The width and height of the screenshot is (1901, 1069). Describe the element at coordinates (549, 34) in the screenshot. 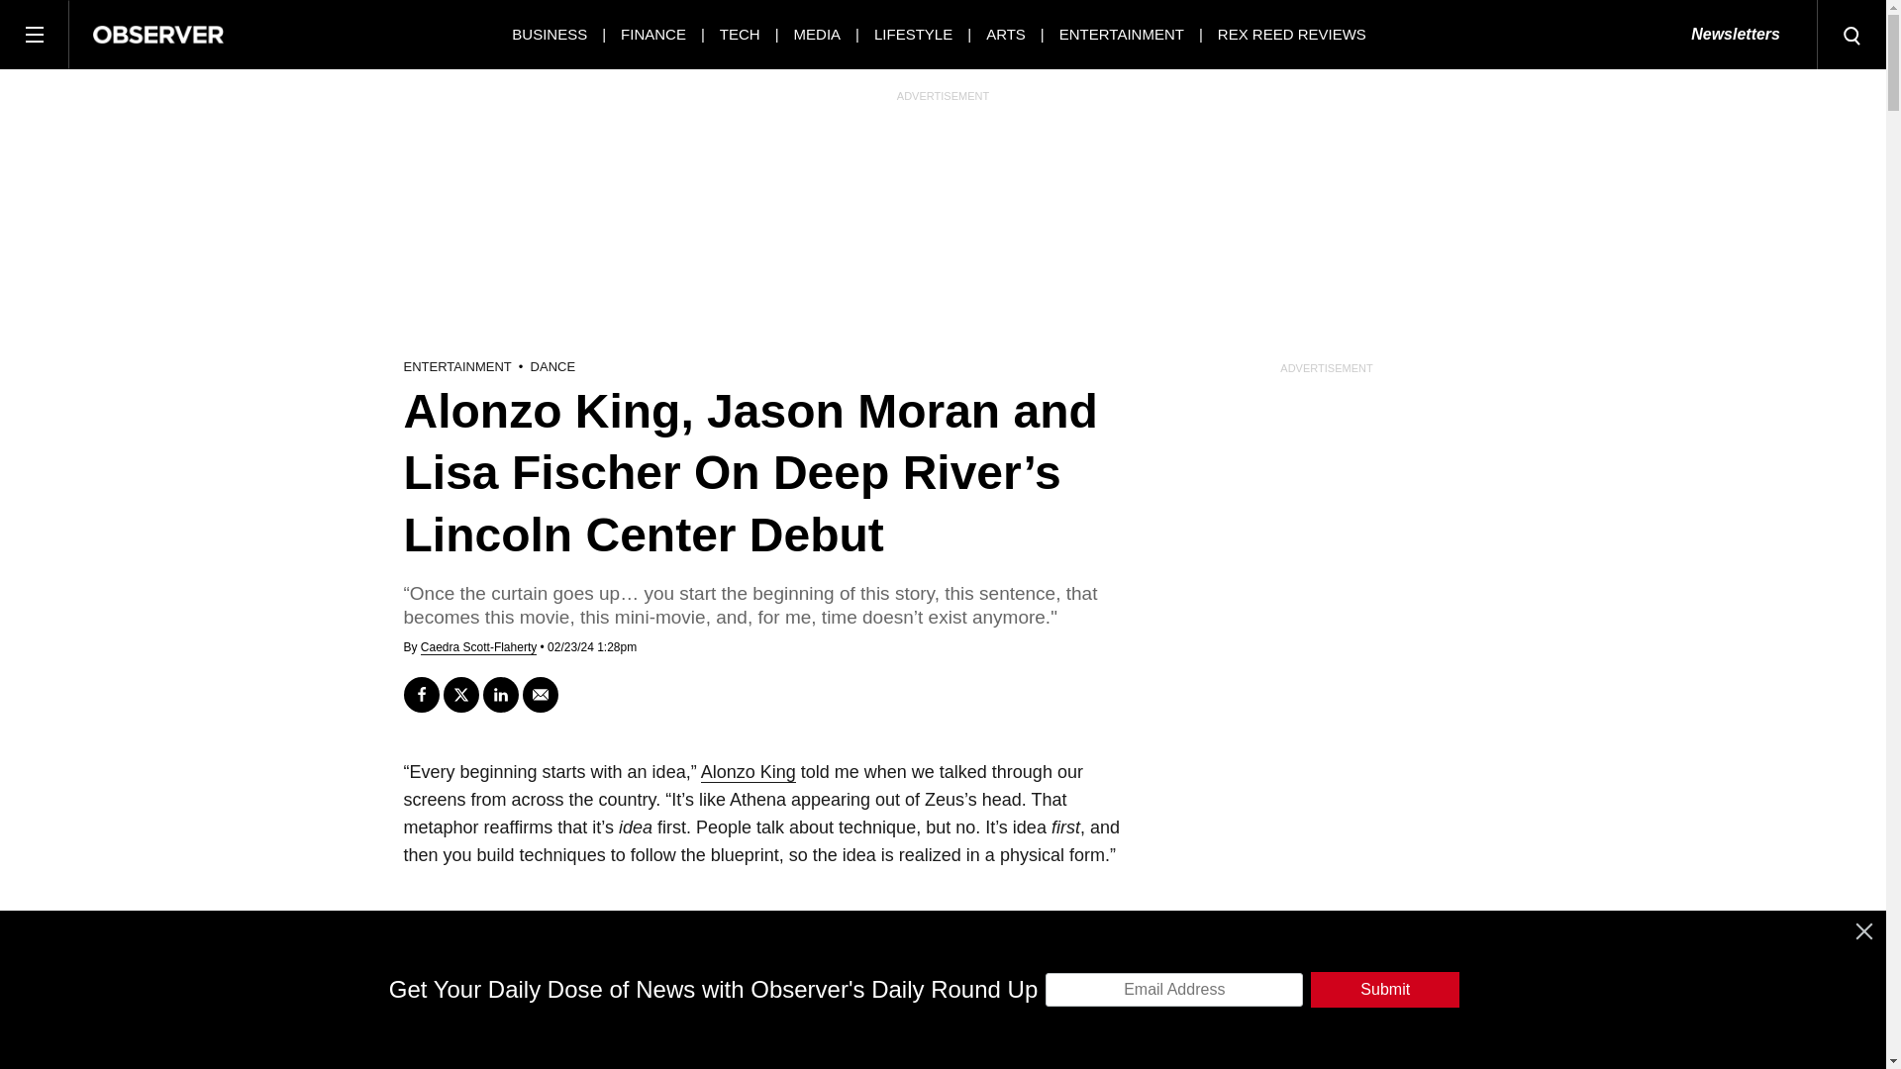

I see `BUSINESS` at that location.